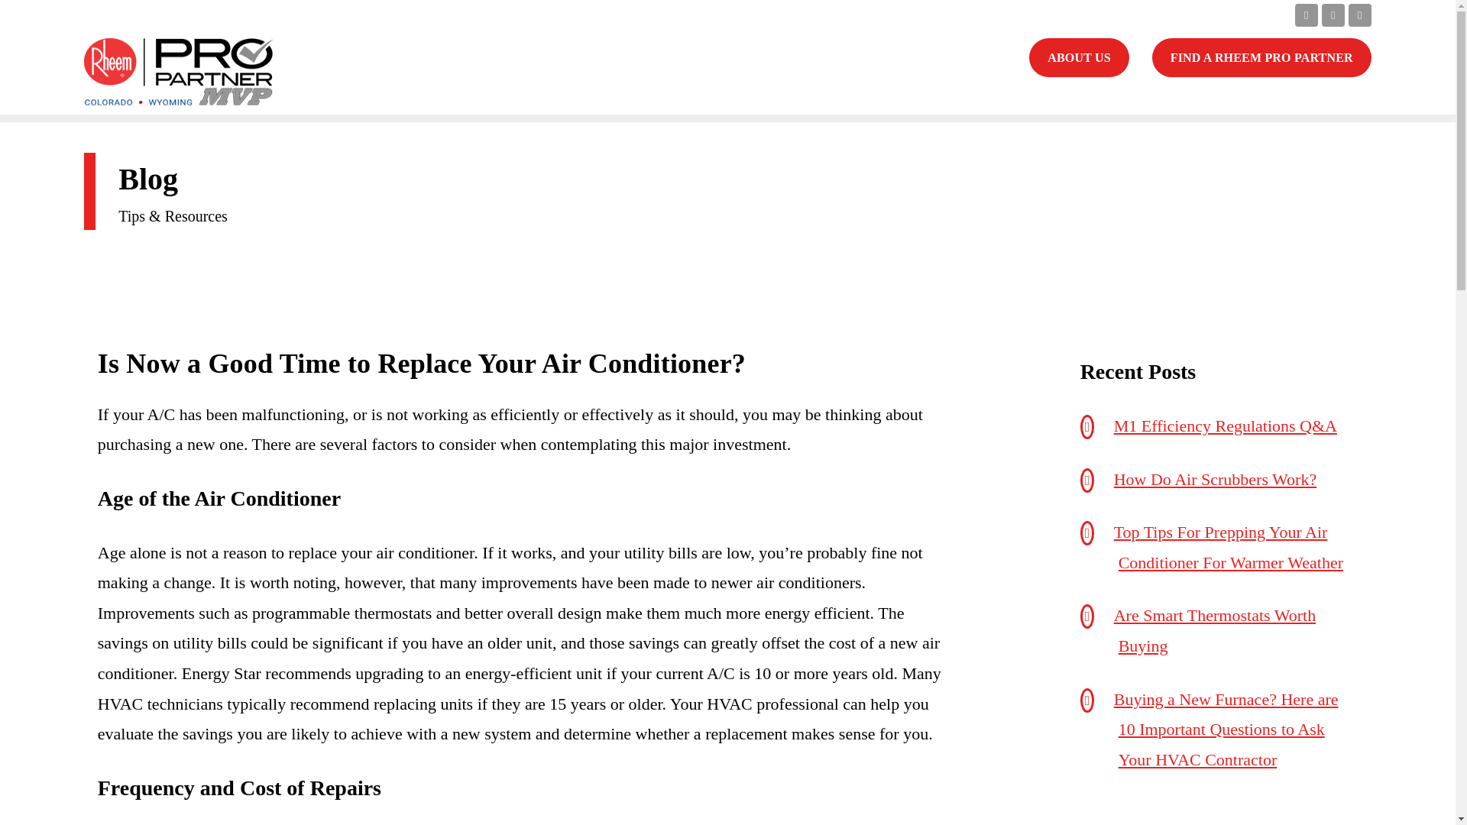 The image size is (1467, 825). I want to click on ABOUT US, so click(1079, 57).